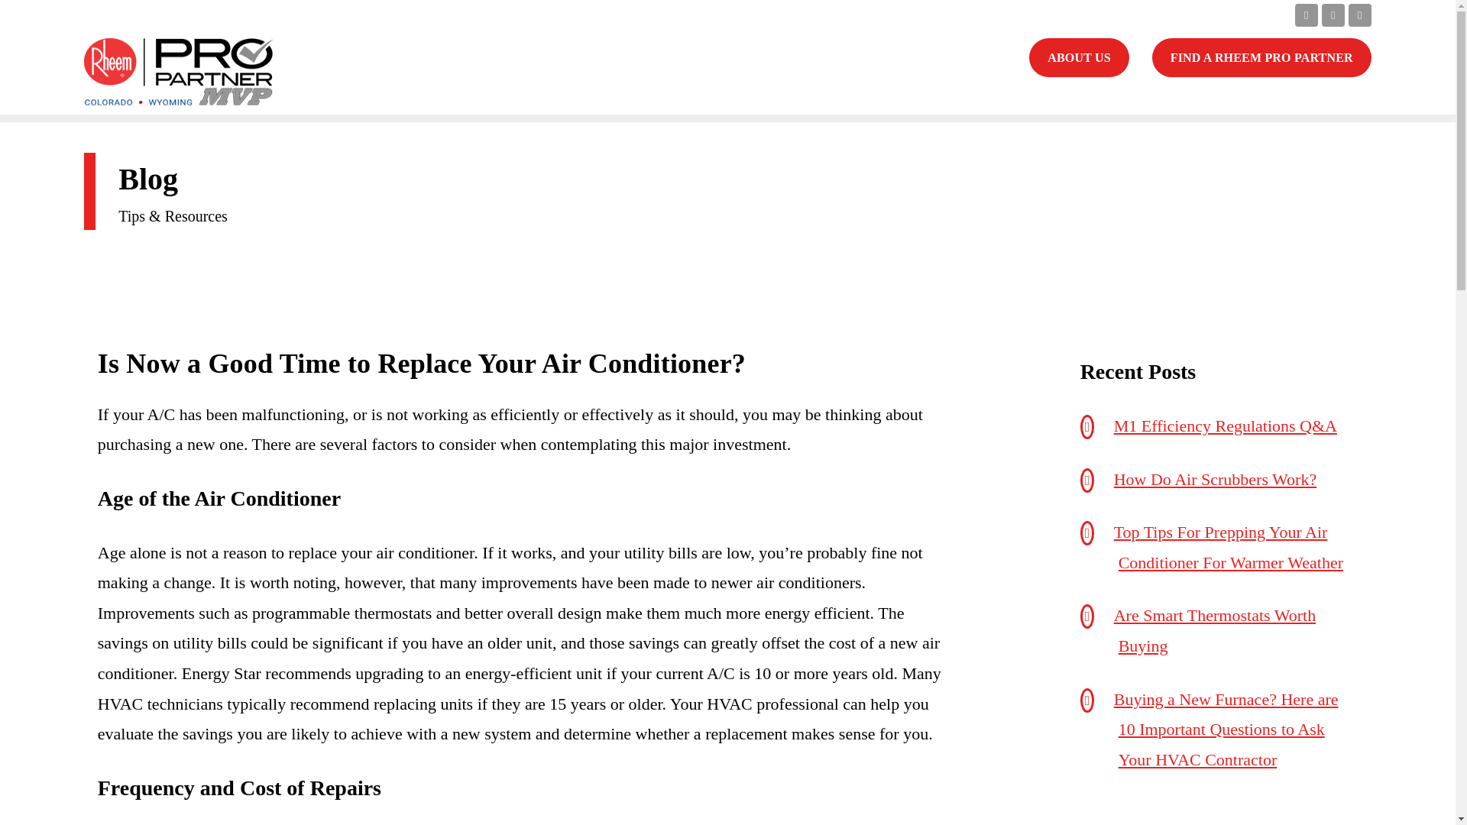 The image size is (1467, 825). I want to click on ABOUT US, so click(1079, 57).